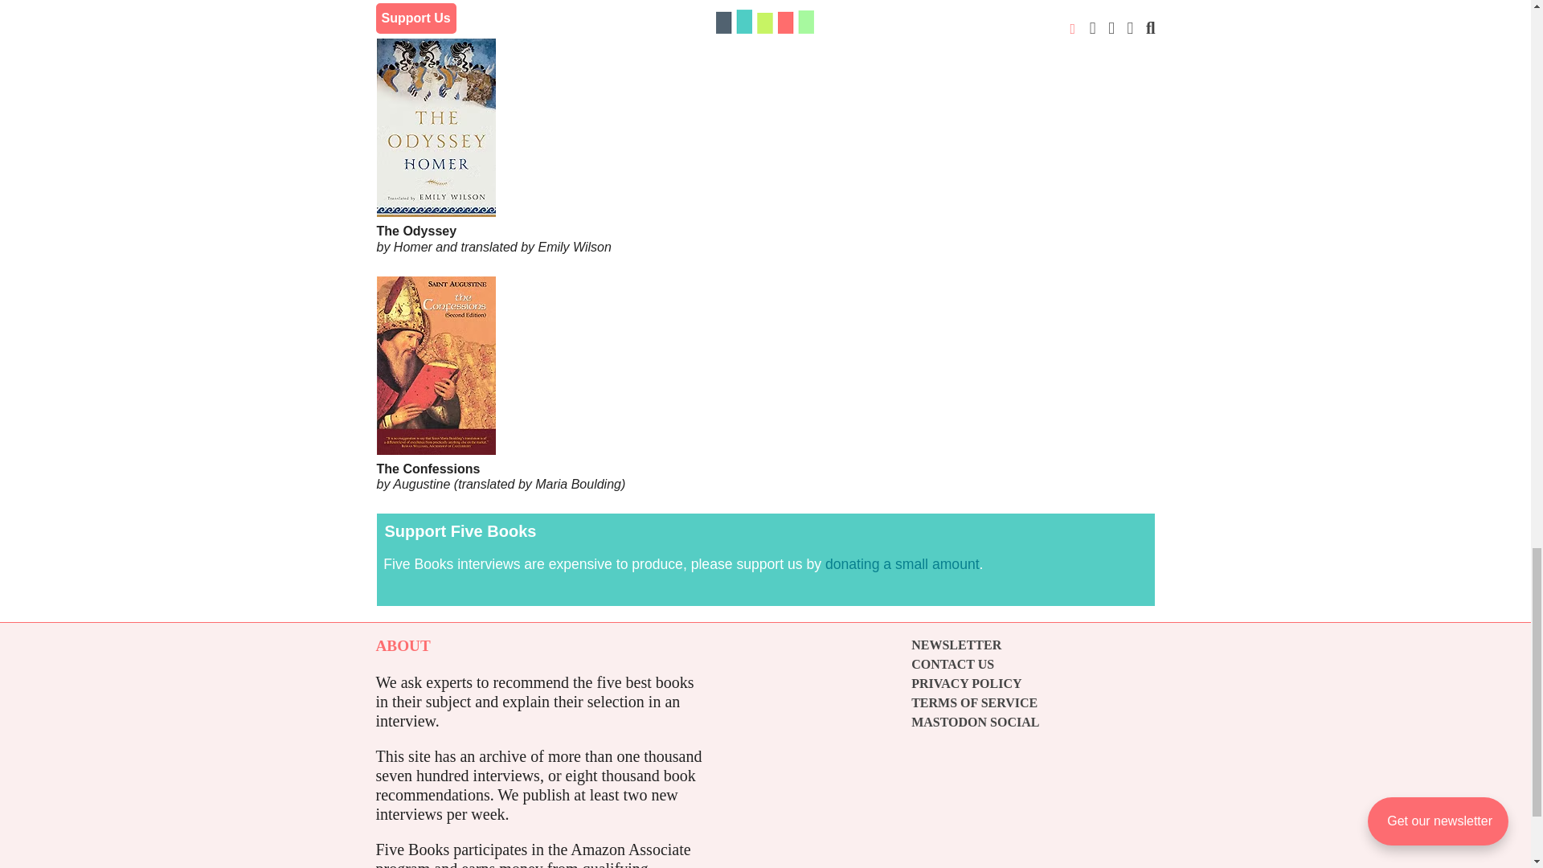 The width and height of the screenshot is (1543, 868). Describe the element at coordinates (765, 188) in the screenshot. I see `The Odyssey` at that location.